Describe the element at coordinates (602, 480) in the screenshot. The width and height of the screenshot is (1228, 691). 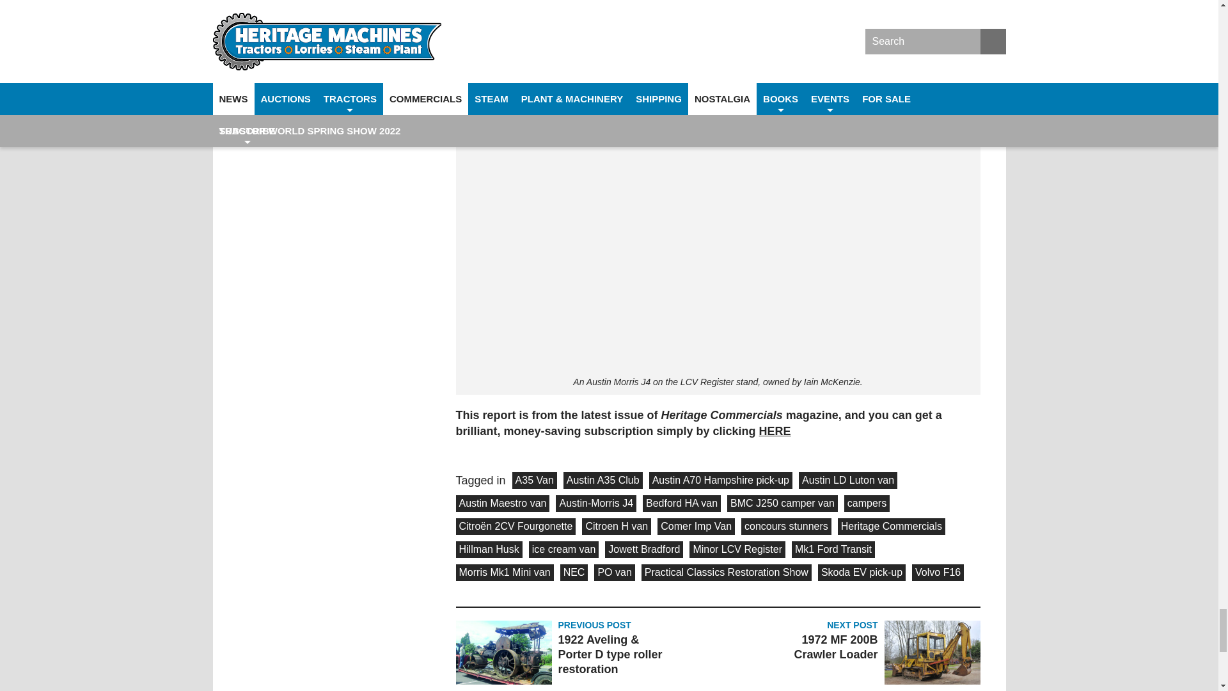
I see `Austin A35 Club` at that location.